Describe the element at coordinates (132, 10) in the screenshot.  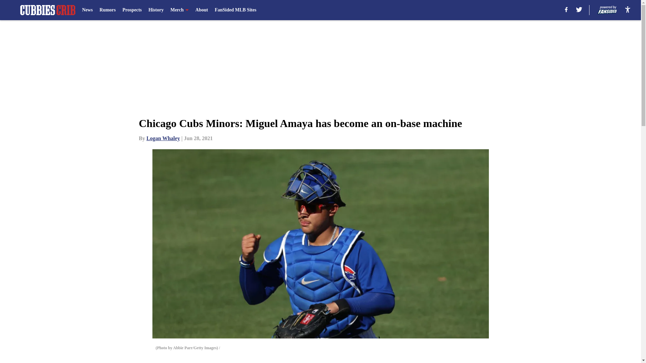
I see `Prospects` at that location.